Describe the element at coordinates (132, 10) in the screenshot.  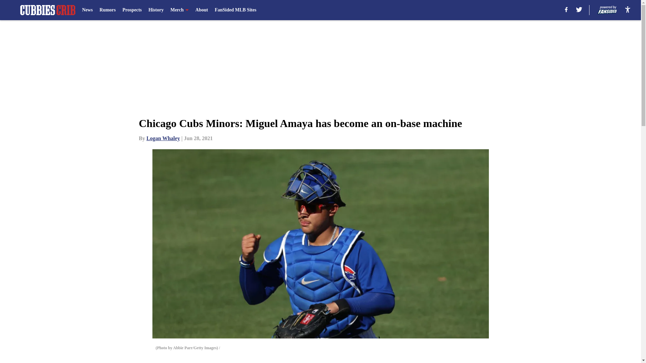
I see `Prospects` at that location.